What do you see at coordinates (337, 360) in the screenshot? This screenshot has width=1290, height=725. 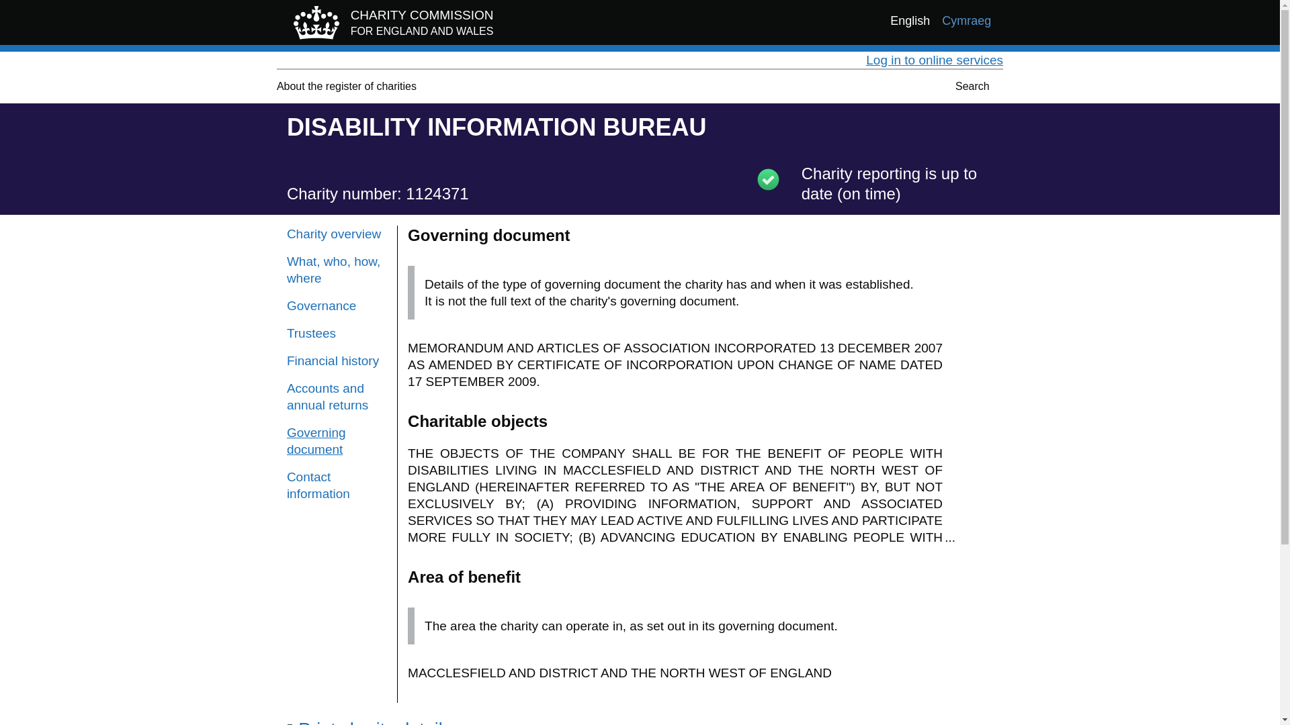 I see `Financial history` at bounding box center [337, 360].